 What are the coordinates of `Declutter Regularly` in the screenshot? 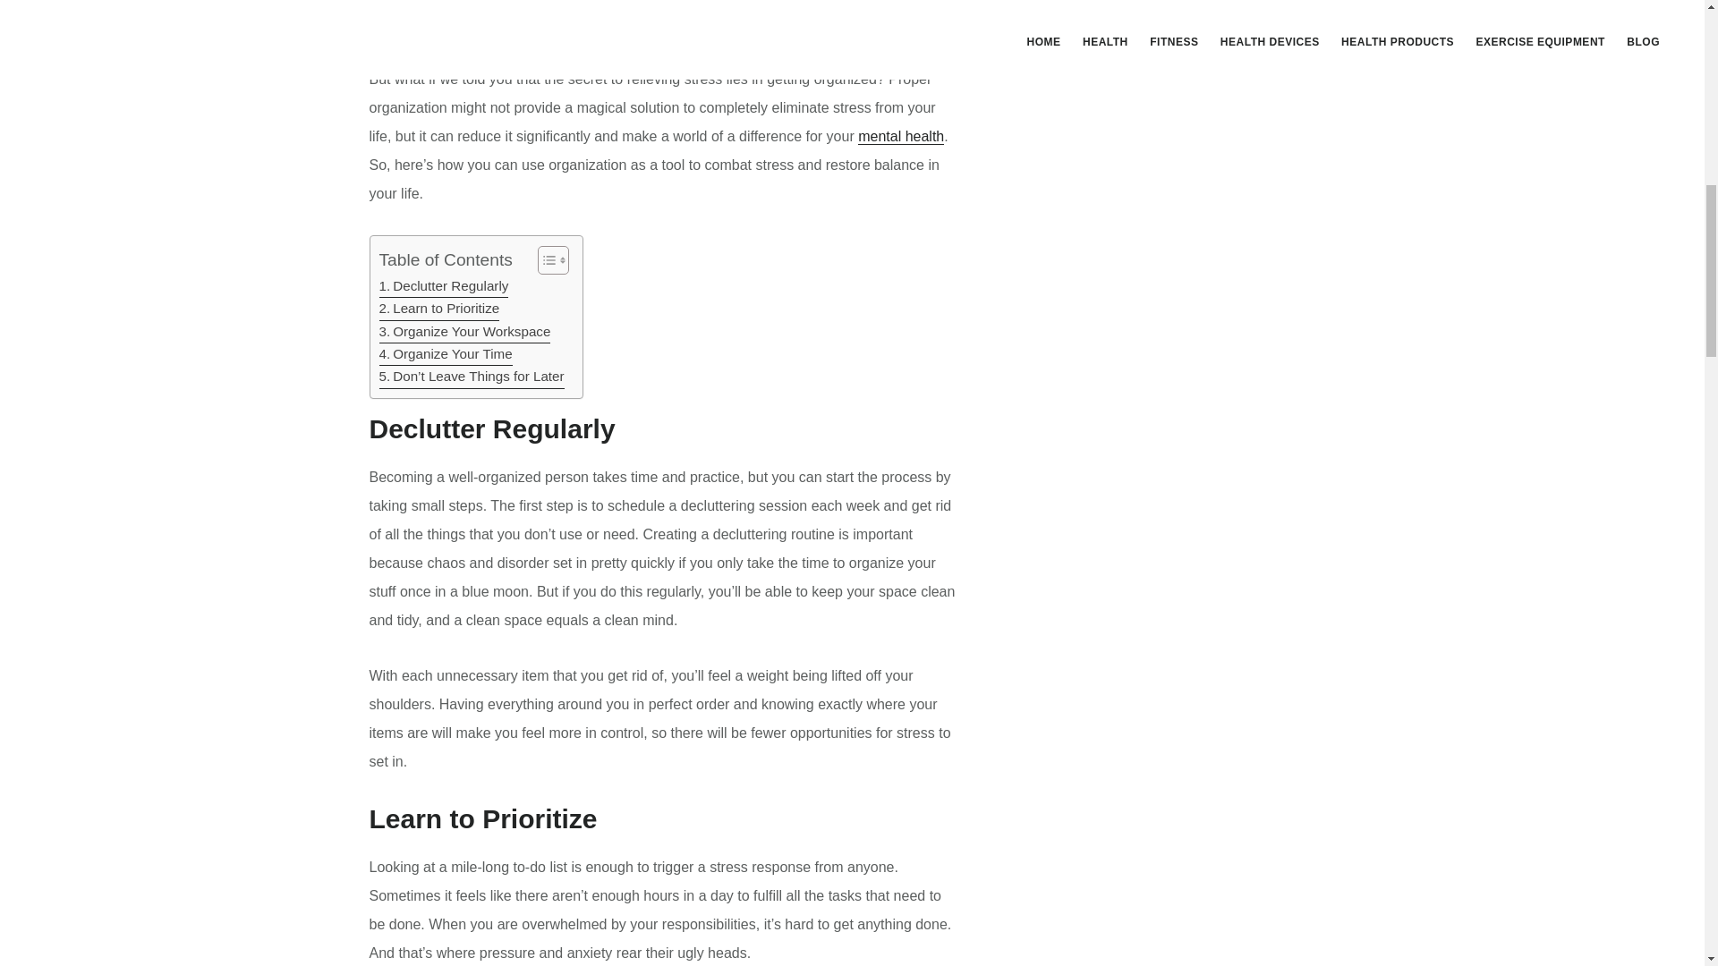 It's located at (444, 286).